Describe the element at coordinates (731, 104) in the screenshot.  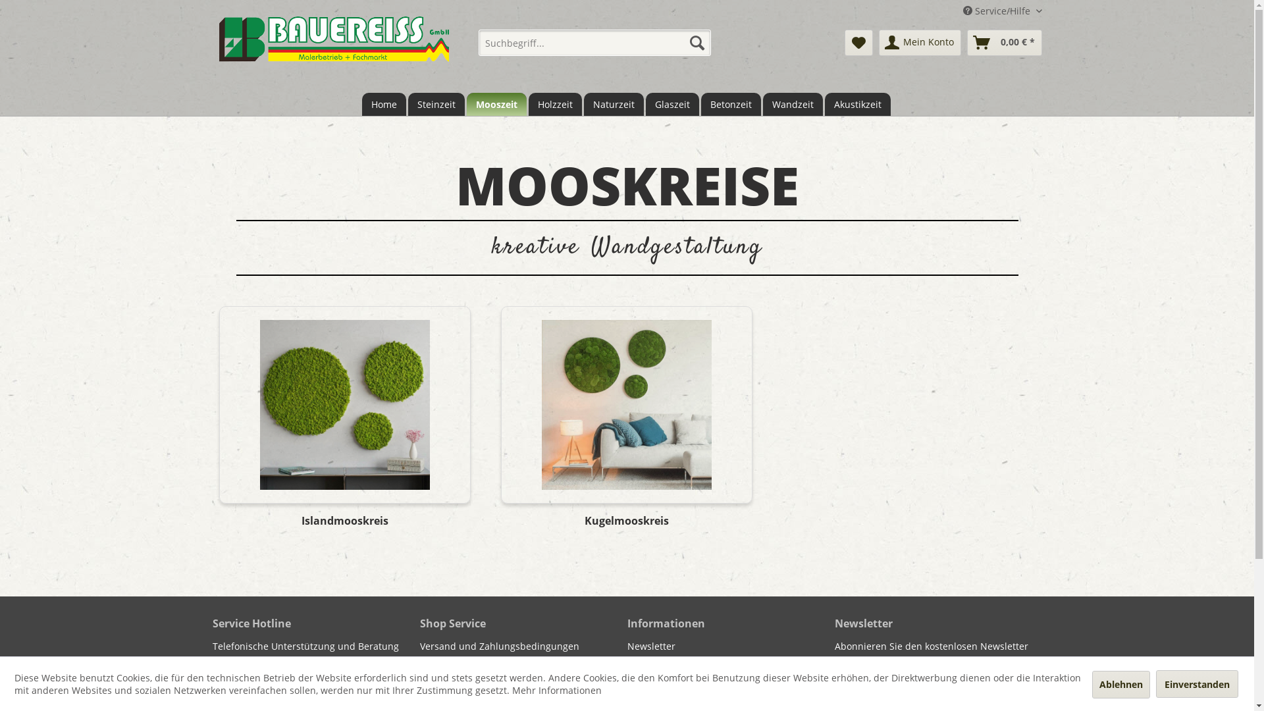
I see `Betonzeit` at that location.